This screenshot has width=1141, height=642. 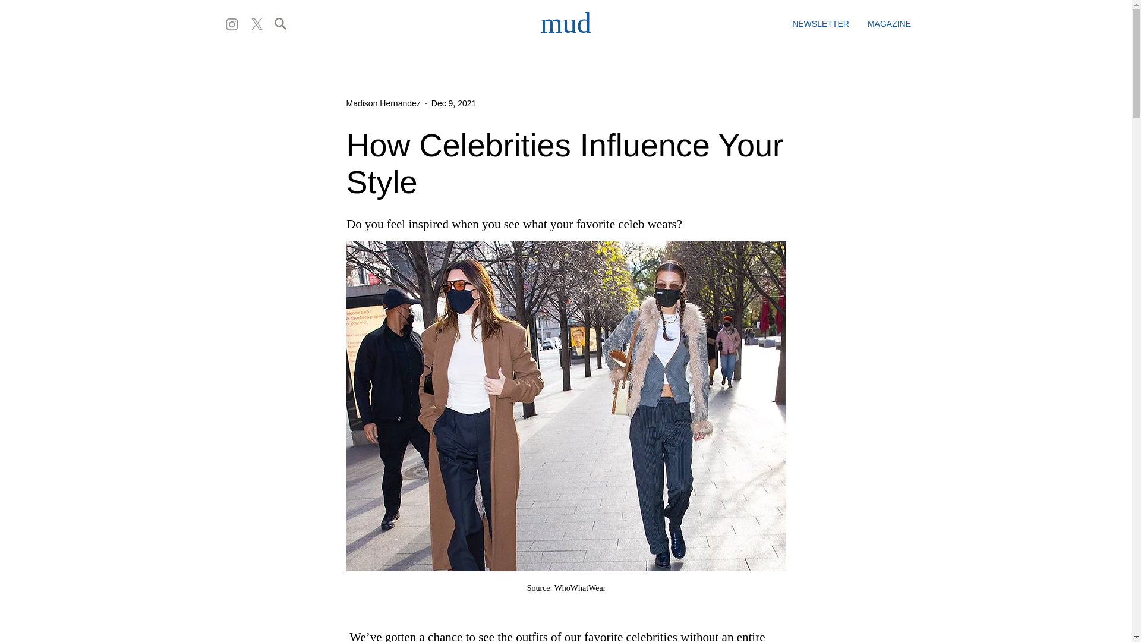 What do you see at coordinates (383, 103) in the screenshot?
I see `Madison Hernandez` at bounding box center [383, 103].